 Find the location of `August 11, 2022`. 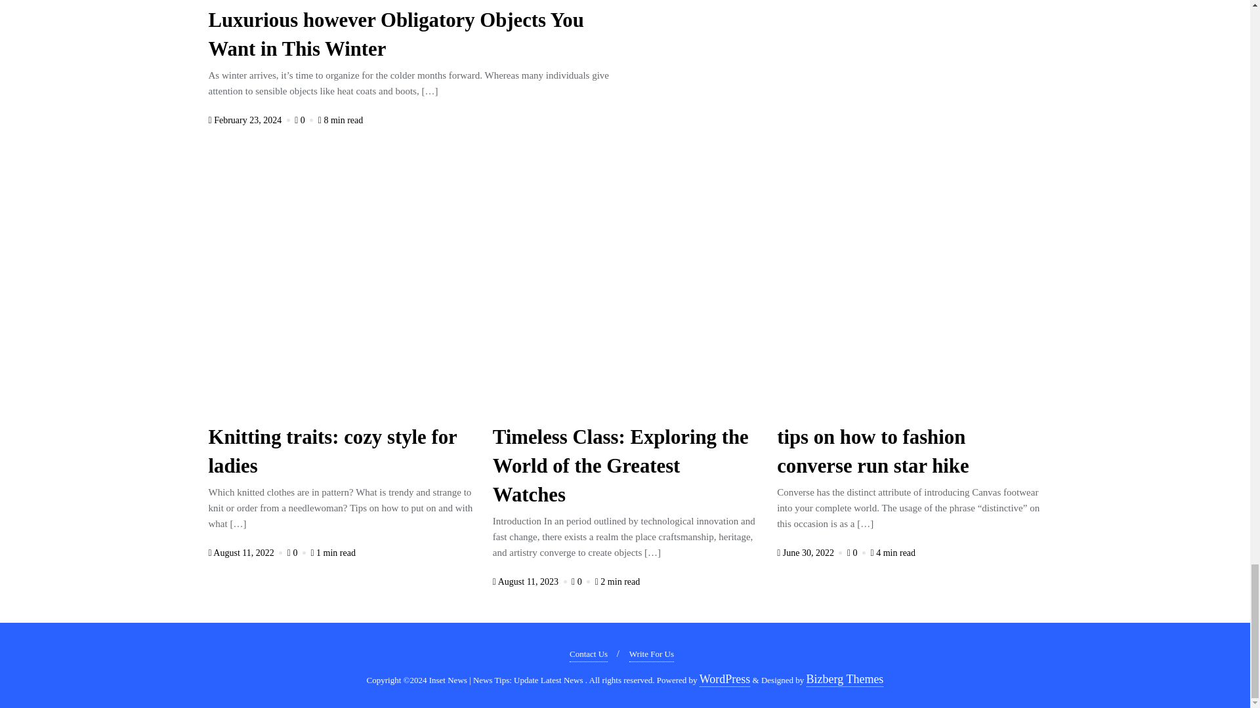

August 11, 2022 is located at coordinates (247, 553).